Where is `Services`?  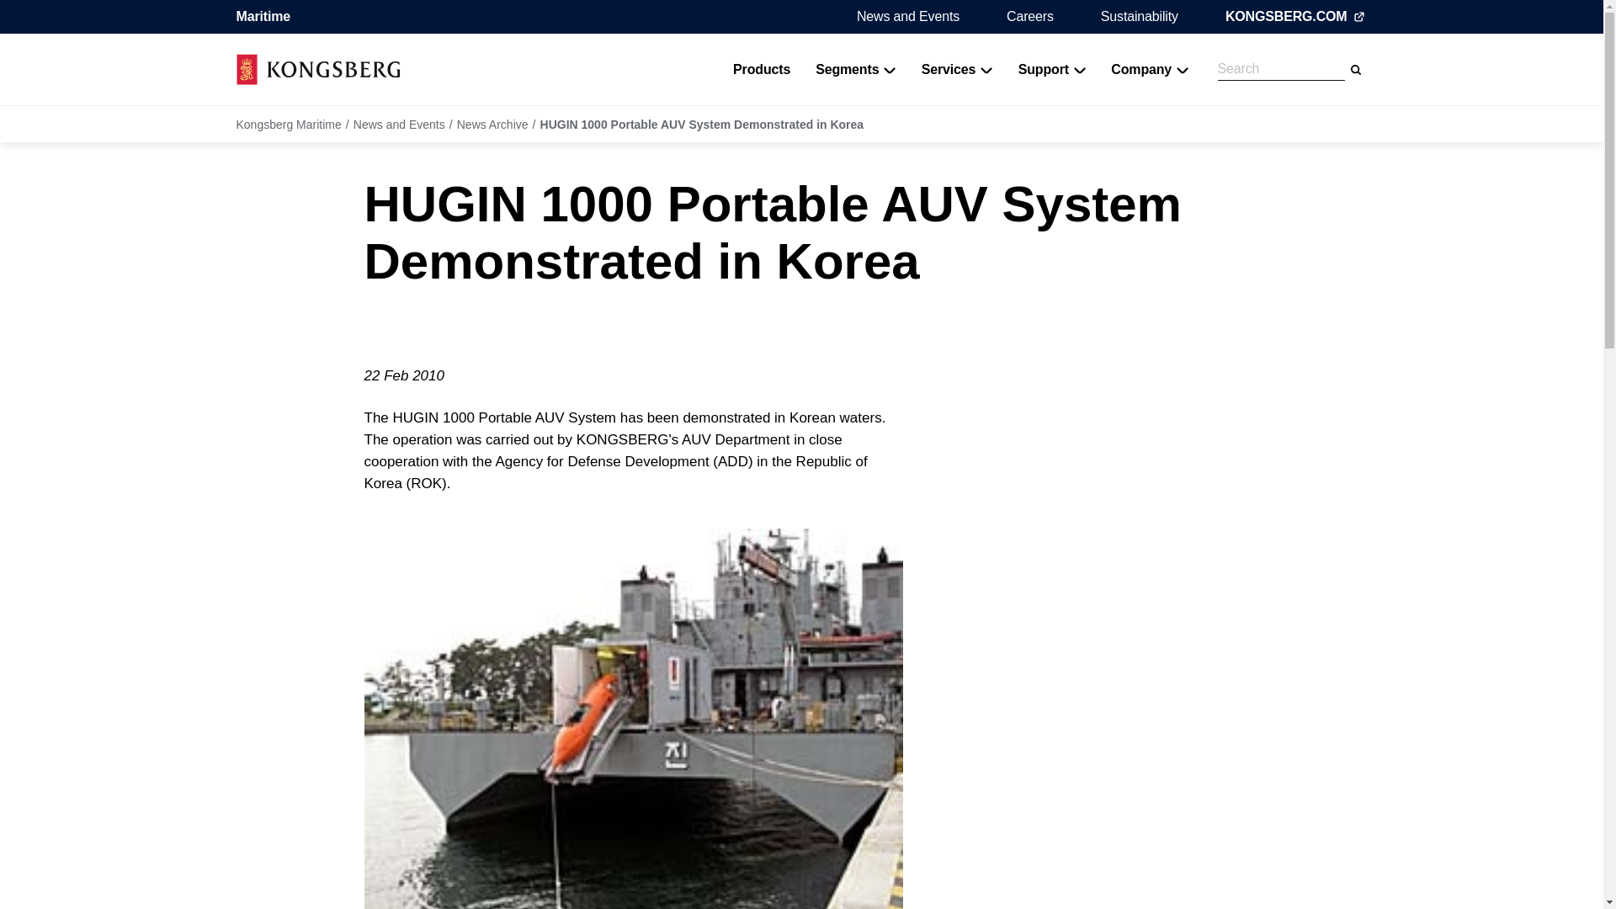 Services is located at coordinates (957, 69).